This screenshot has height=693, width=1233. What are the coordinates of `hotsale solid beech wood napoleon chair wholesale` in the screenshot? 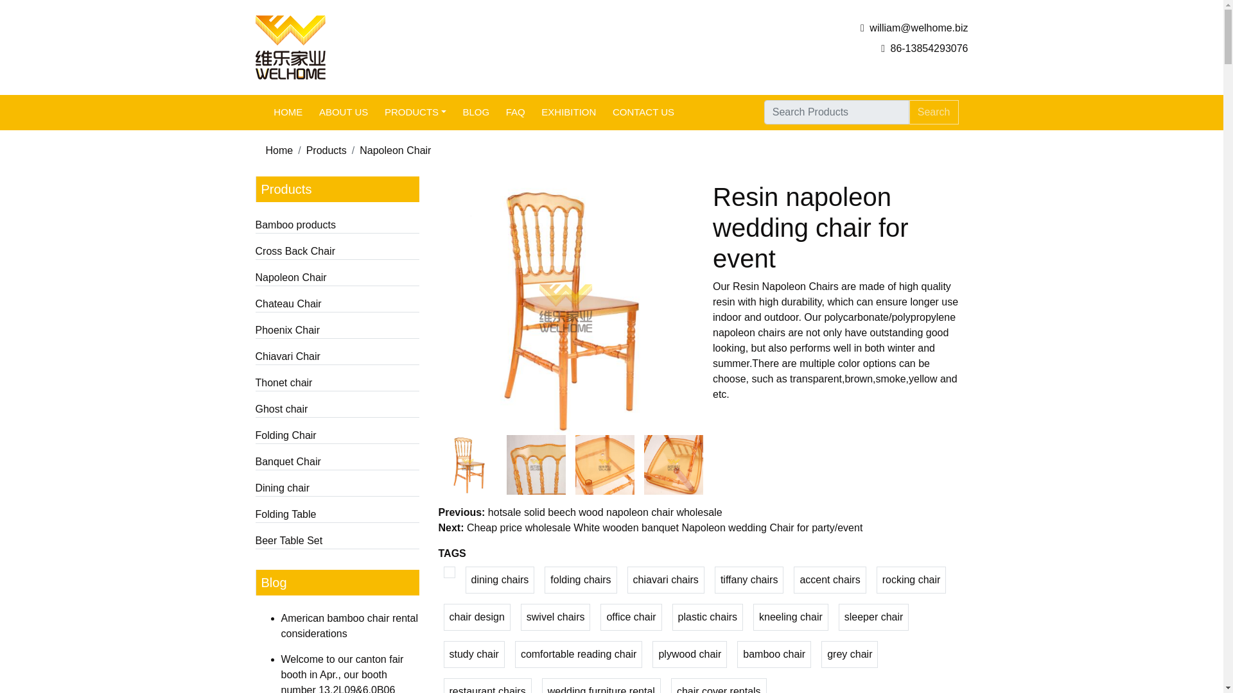 It's located at (605, 512).